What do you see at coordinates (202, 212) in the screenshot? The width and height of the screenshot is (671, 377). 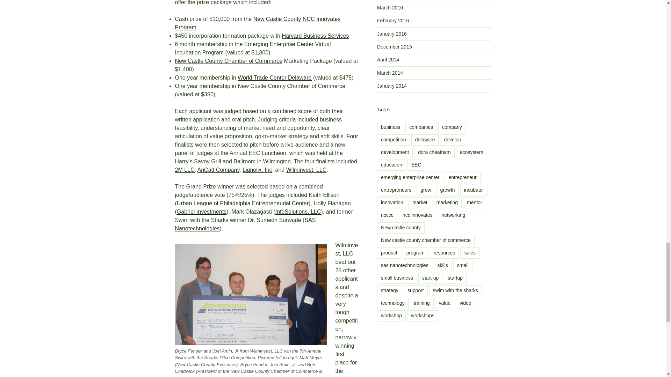 I see `Gabriel Investments` at bounding box center [202, 212].